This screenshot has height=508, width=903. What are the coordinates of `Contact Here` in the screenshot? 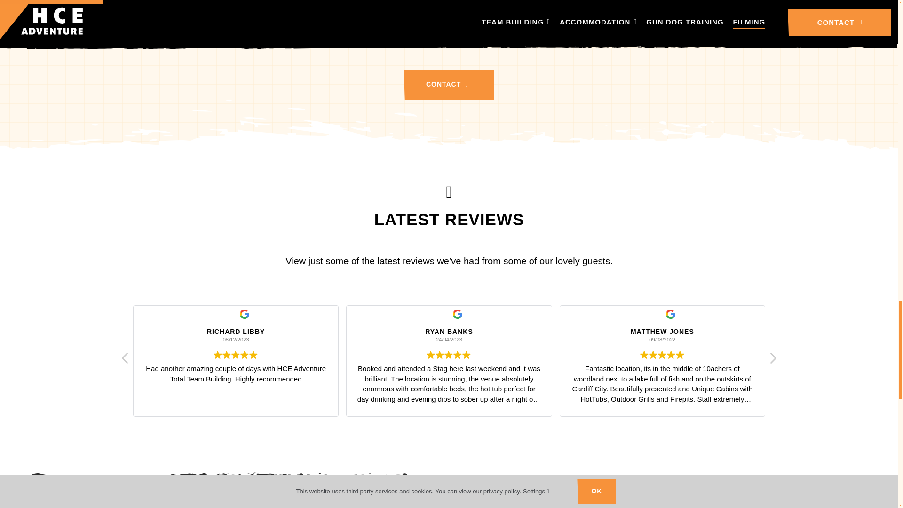 It's located at (449, 84).